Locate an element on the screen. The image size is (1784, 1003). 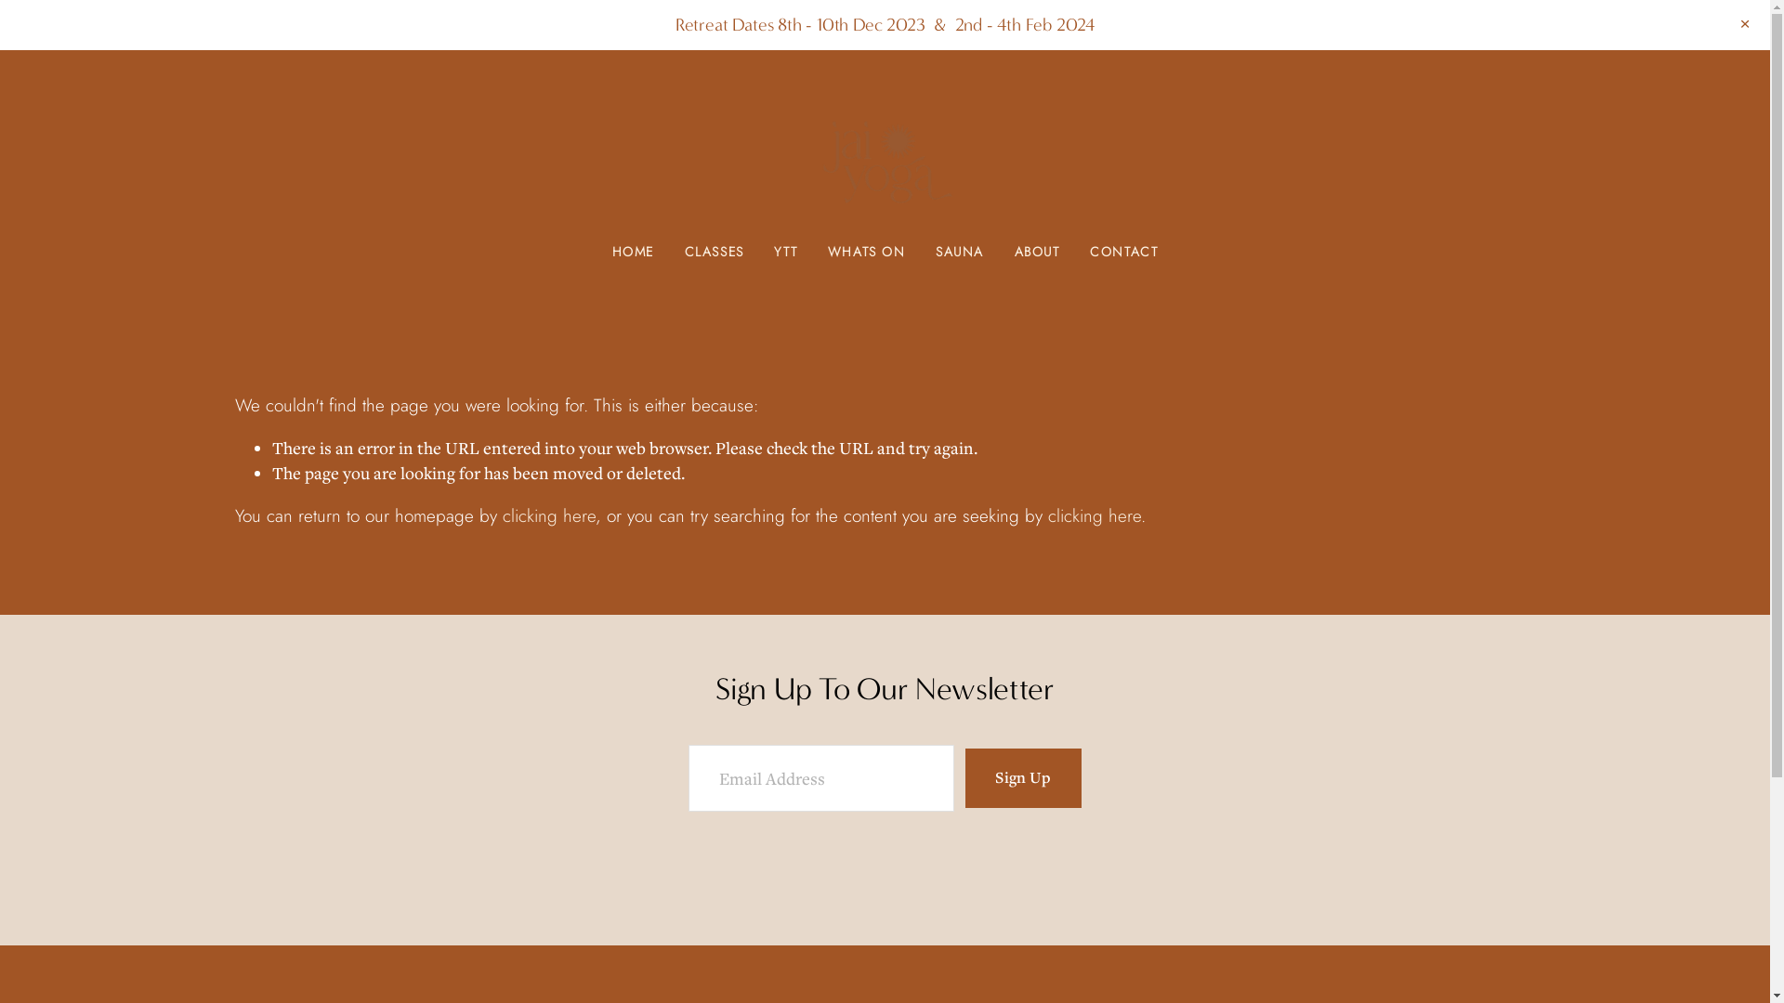
HOME is located at coordinates (634, 251).